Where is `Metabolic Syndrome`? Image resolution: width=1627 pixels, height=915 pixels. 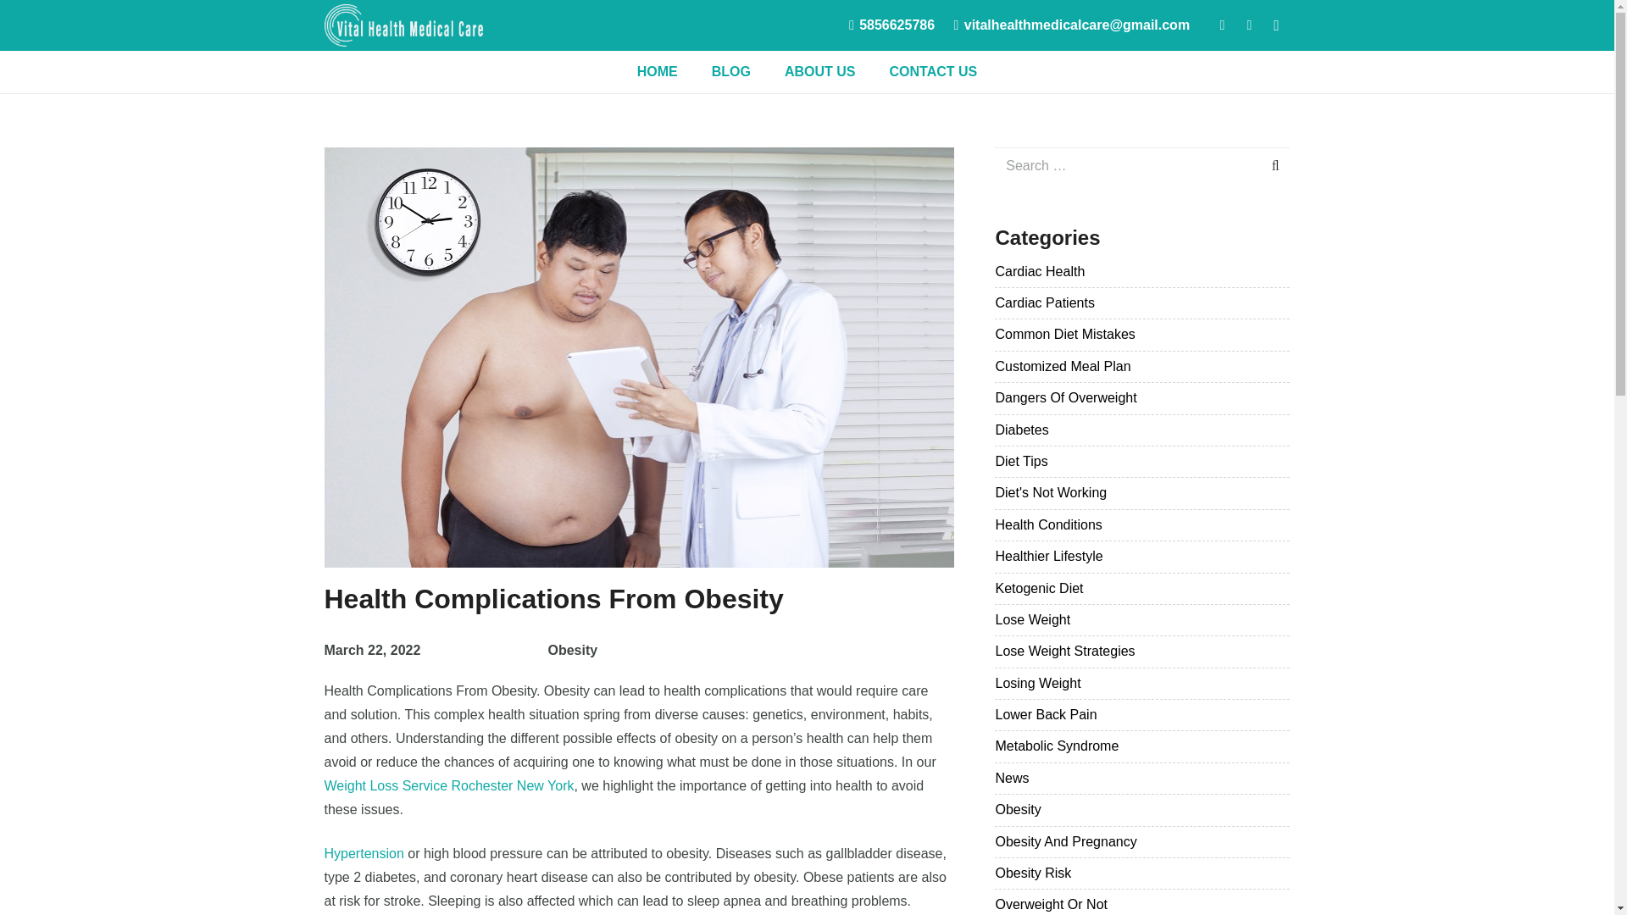
Metabolic Syndrome is located at coordinates (1056, 746).